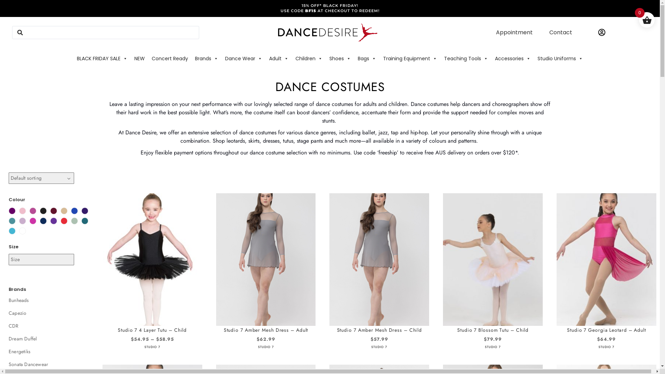 The image size is (665, 374). What do you see at coordinates (102, 59) in the screenshot?
I see `BLACK FRIDAY SALE` at bounding box center [102, 59].